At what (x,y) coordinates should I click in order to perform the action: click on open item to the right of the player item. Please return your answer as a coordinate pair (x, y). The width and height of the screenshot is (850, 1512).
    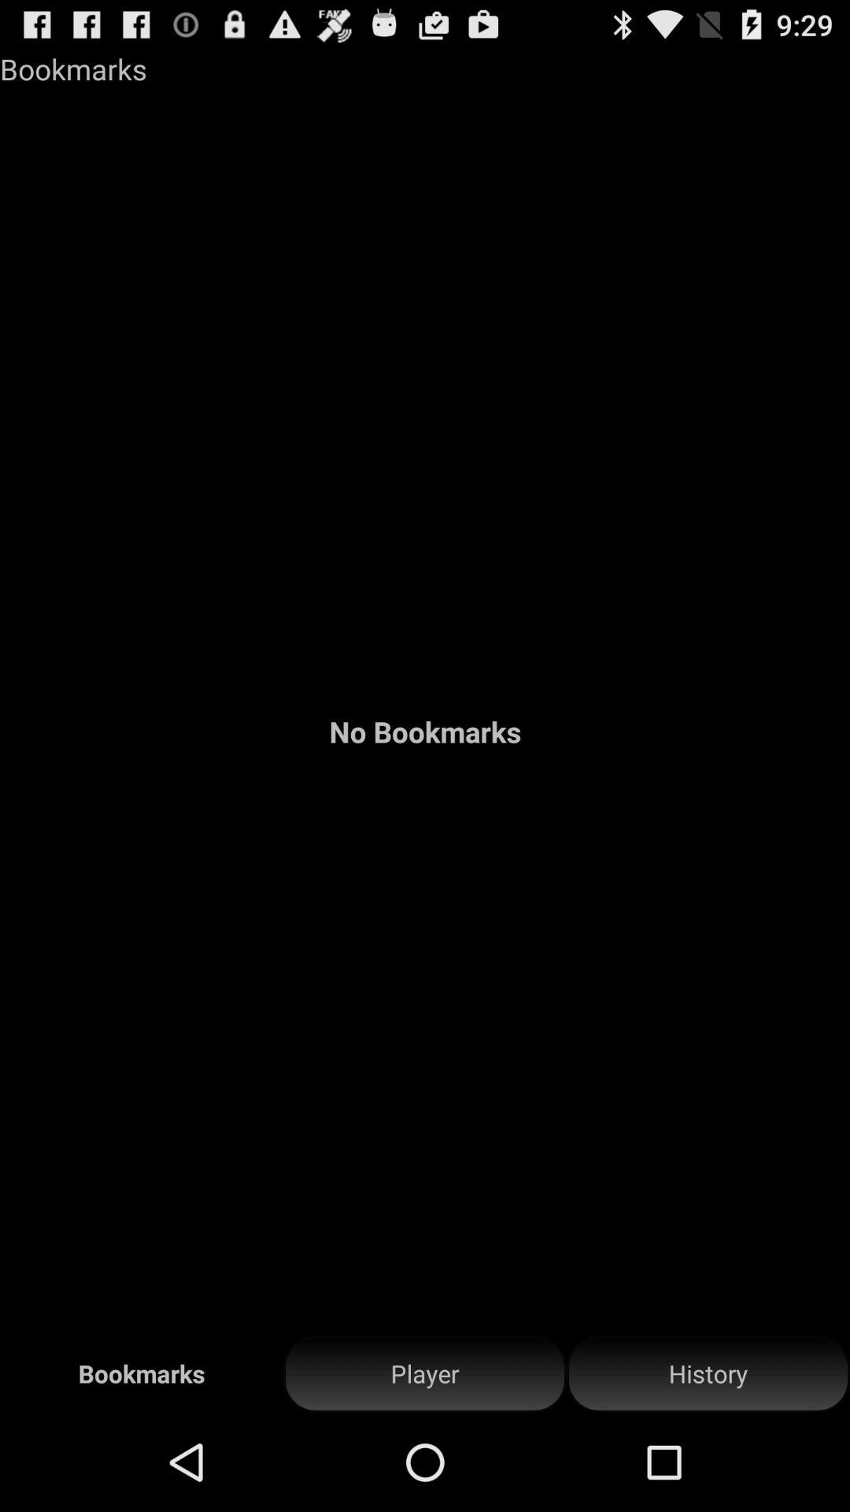
    Looking at the image, I should click on (708, 1373).